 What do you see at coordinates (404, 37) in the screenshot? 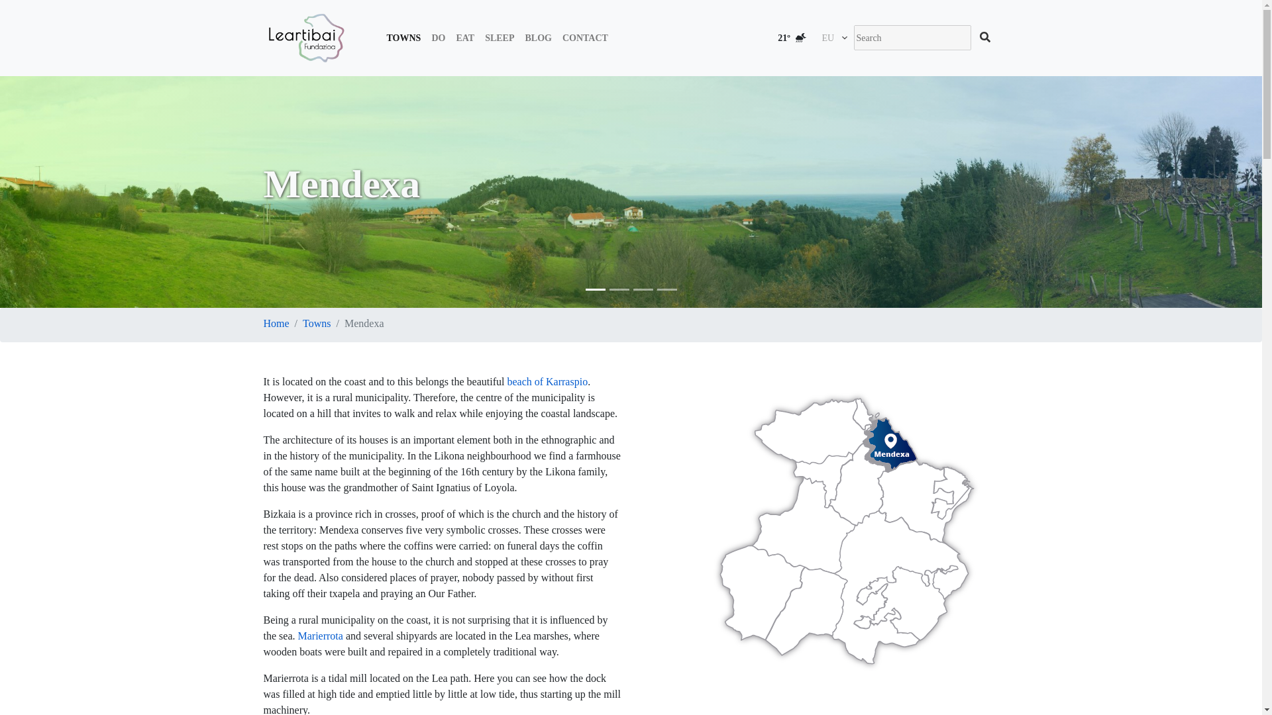
I see `TOWNS` at bounding box center [404, 37].